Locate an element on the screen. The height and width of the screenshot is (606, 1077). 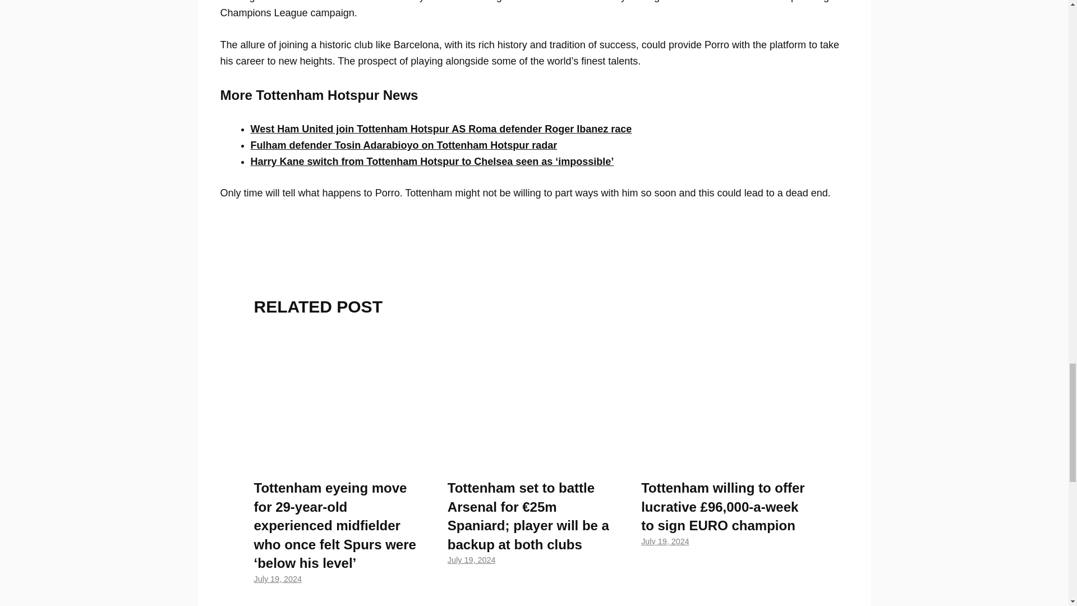
8:00 pm is located at coordinates (277, 579).